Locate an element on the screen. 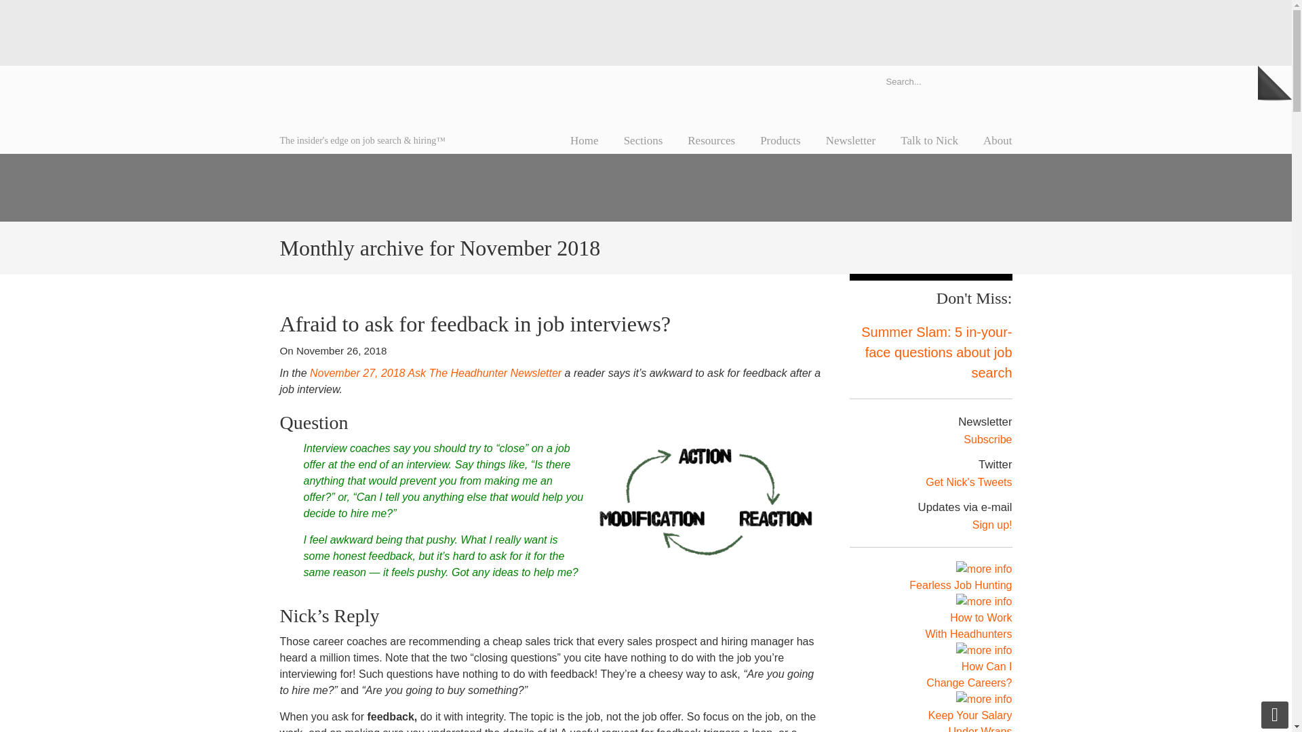 The image size is (1302, 732). Afraid to ask for feedback in job interviews? is located at coordinates (475, 324).